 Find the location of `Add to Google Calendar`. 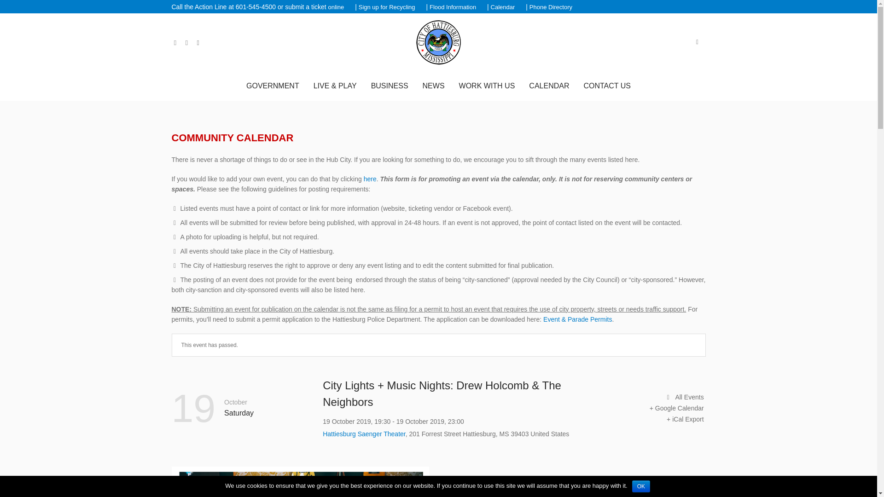

Add to Google Calendar is located at coordinates (677, 408).